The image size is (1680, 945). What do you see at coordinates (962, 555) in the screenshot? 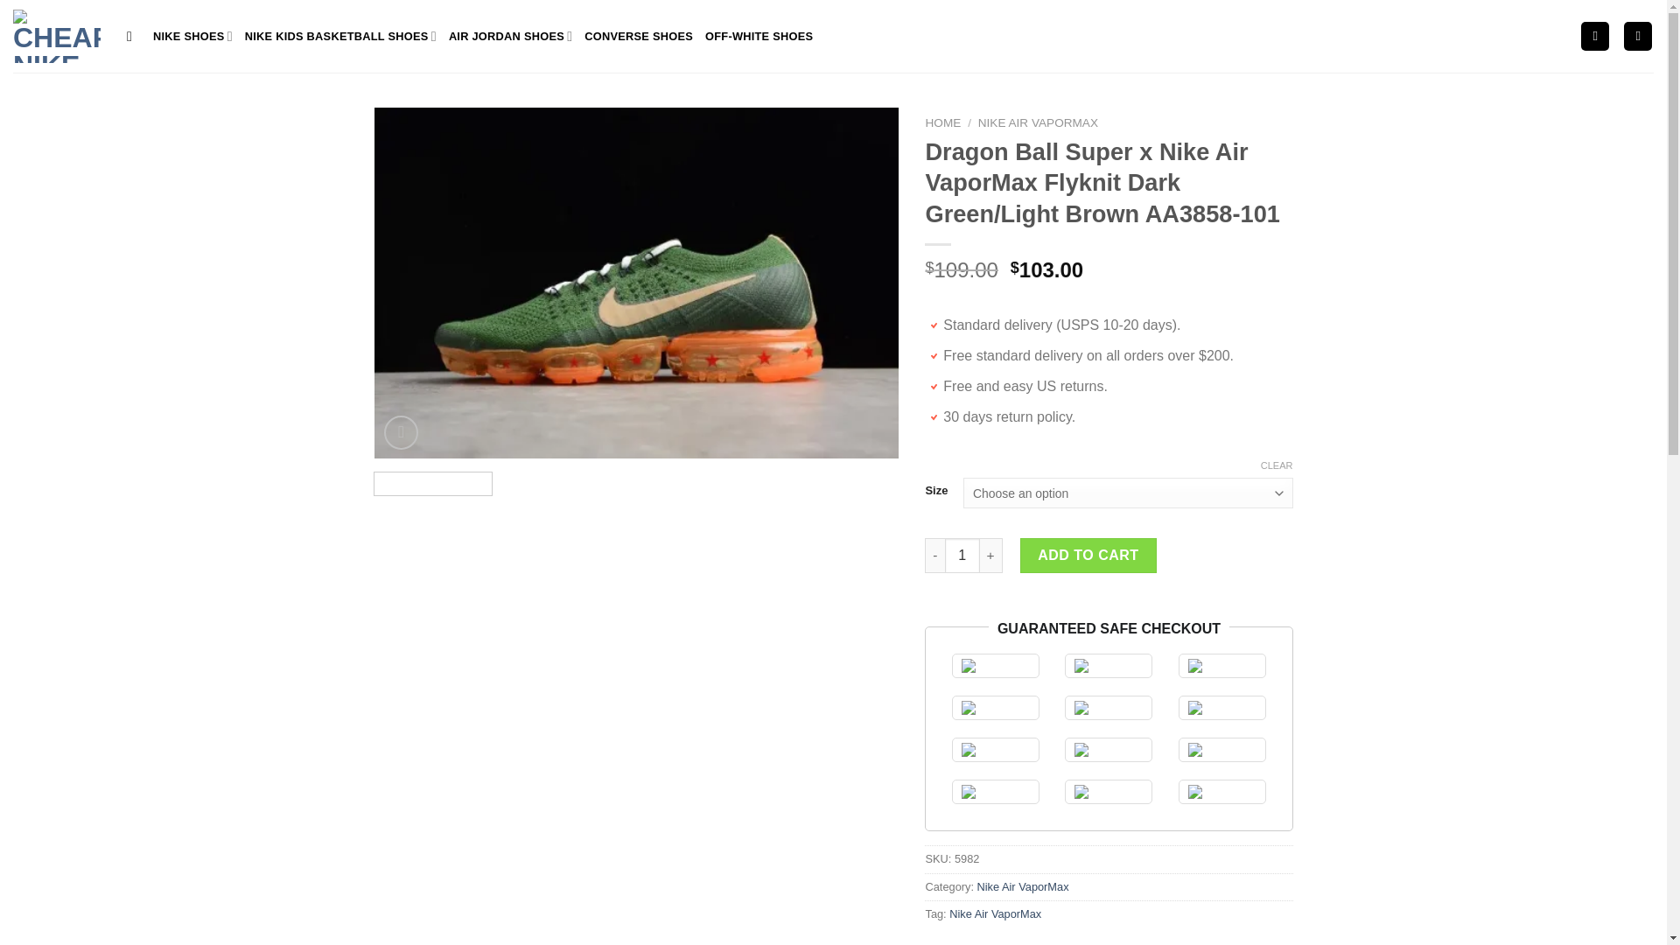
I see `Qty` at bounding box center [962, 555].